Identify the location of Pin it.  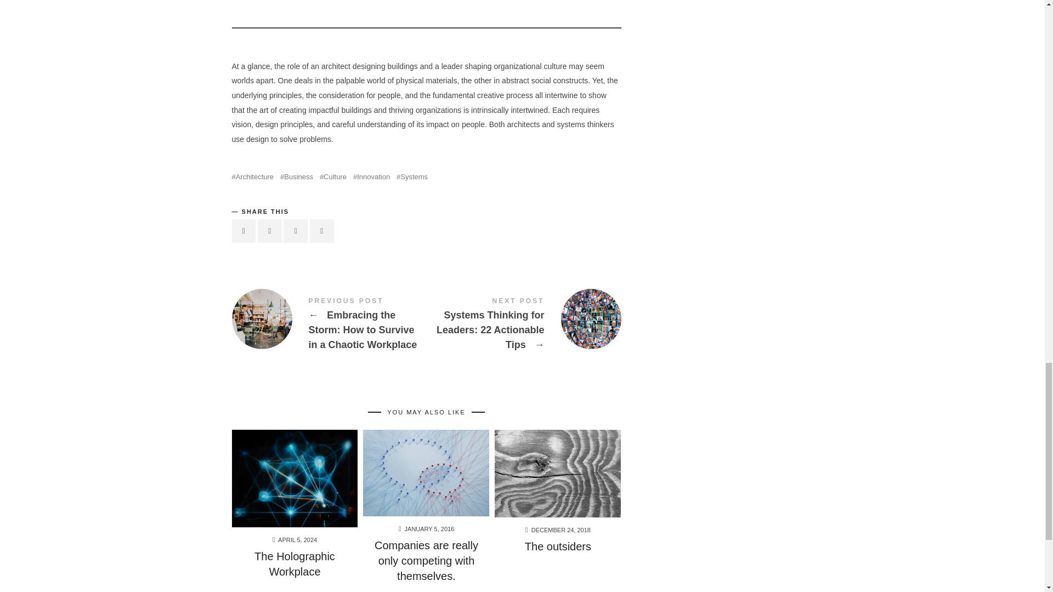
(295, 230).